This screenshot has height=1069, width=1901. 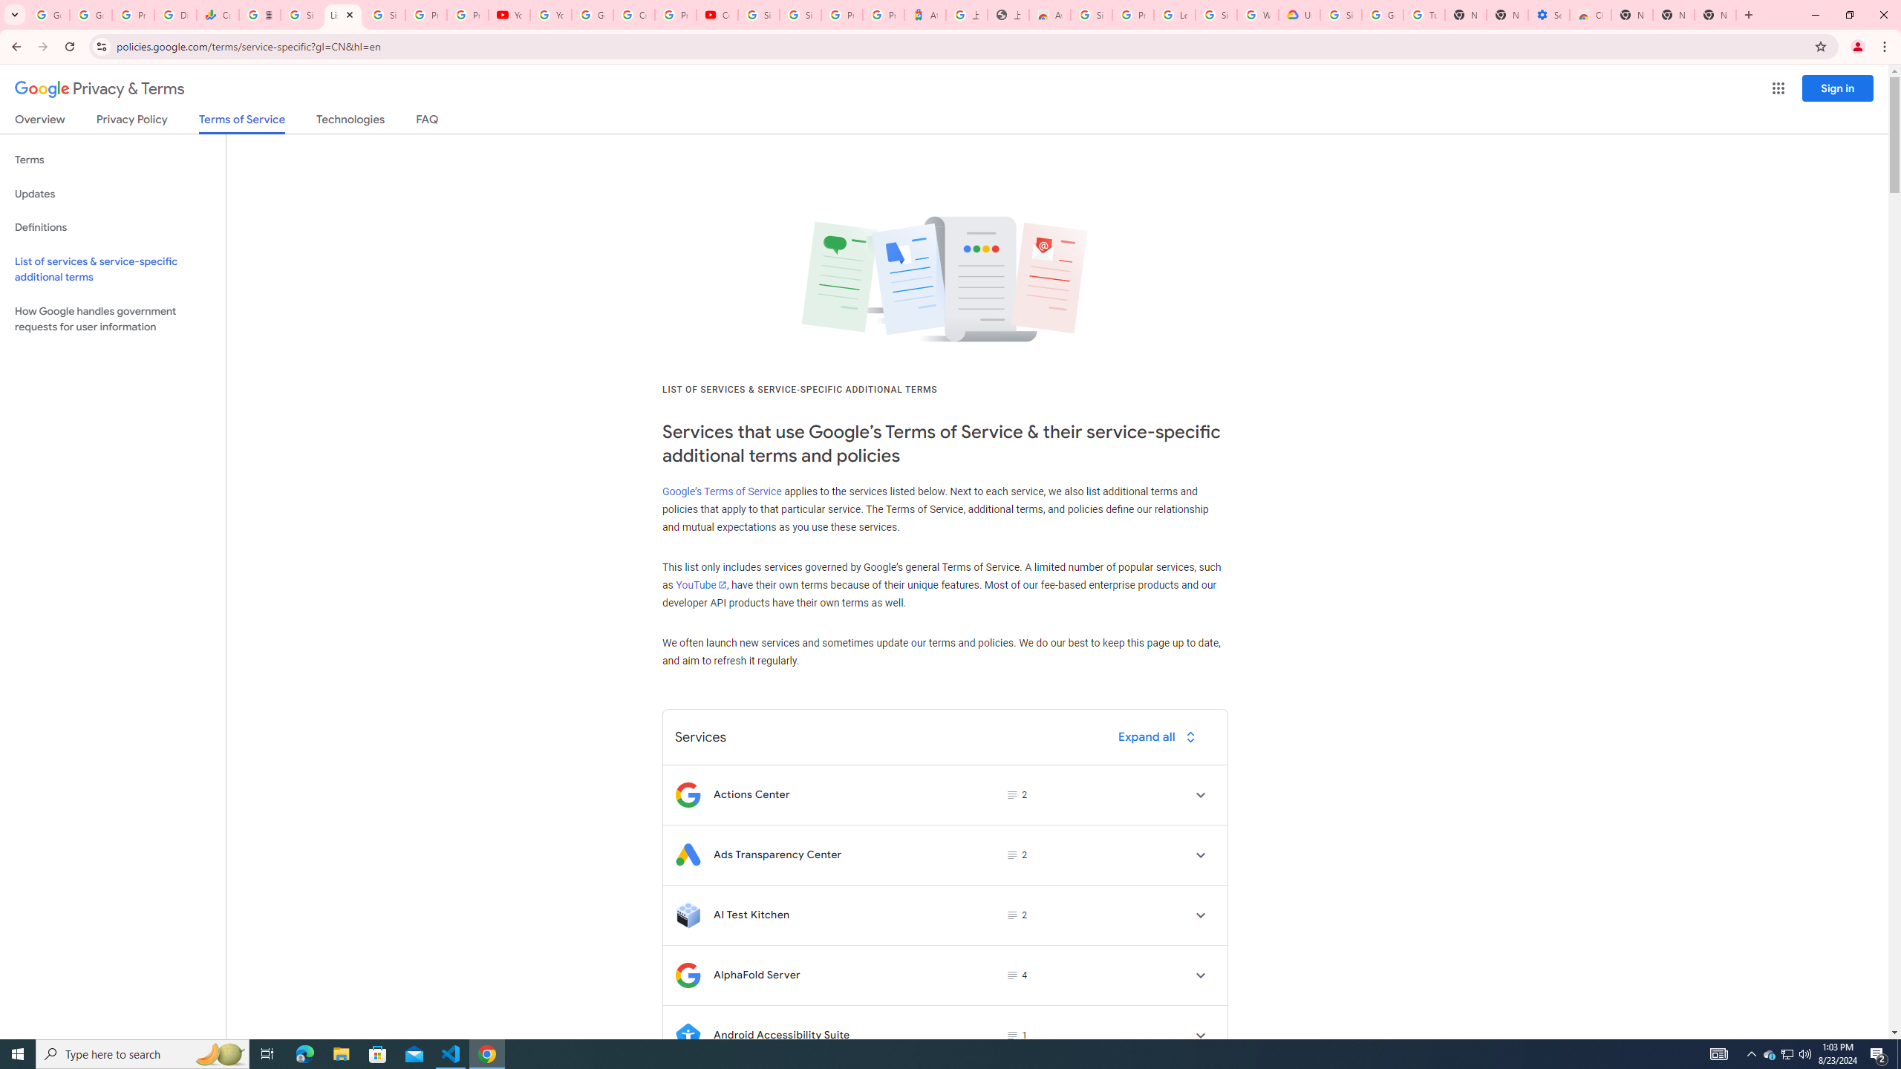 What do you see at coordinates (688, 1035) in the screenshot?
I see `Logo for Android Accessibility Suite` at bounding box center [688, 1035].